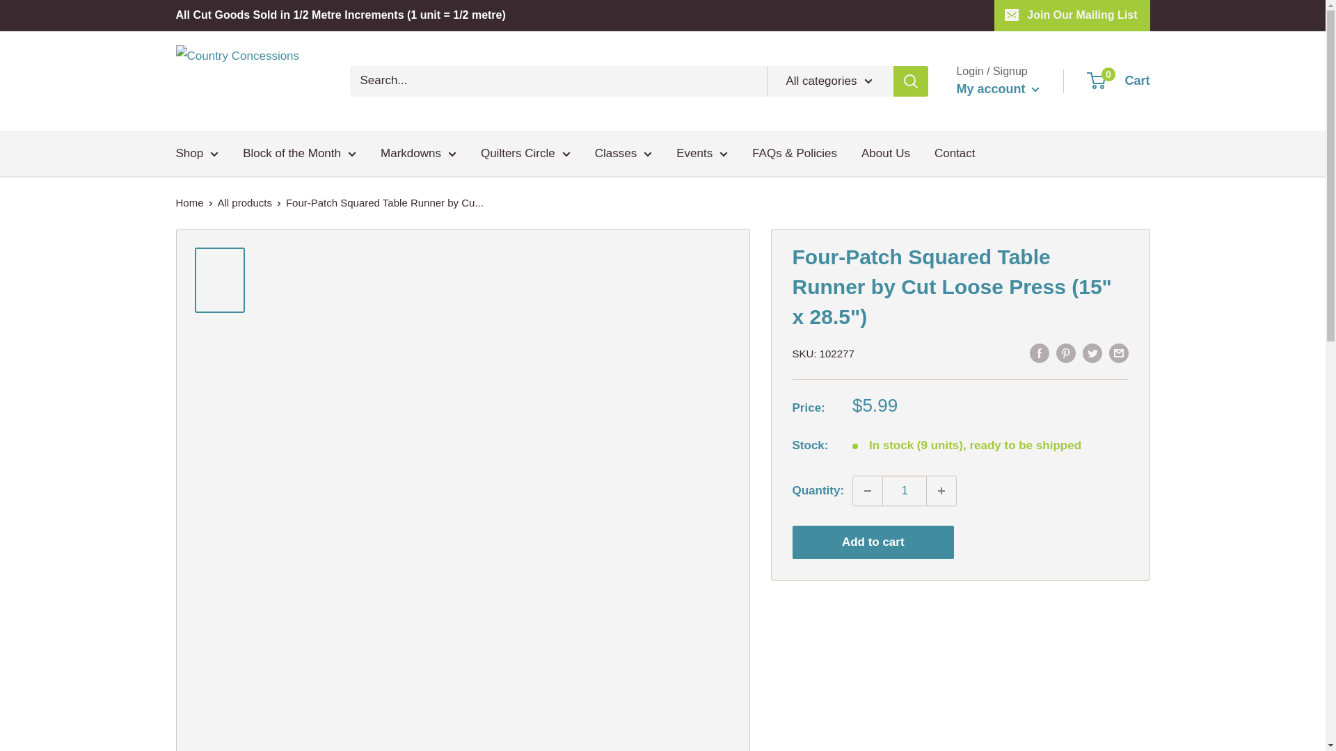 This screenshot has height=751, width=1336. What do you see at coordinates (1072, 15) in the screenshot?
I see `Join Our Mailing List` at bounding box center [1072, 15].